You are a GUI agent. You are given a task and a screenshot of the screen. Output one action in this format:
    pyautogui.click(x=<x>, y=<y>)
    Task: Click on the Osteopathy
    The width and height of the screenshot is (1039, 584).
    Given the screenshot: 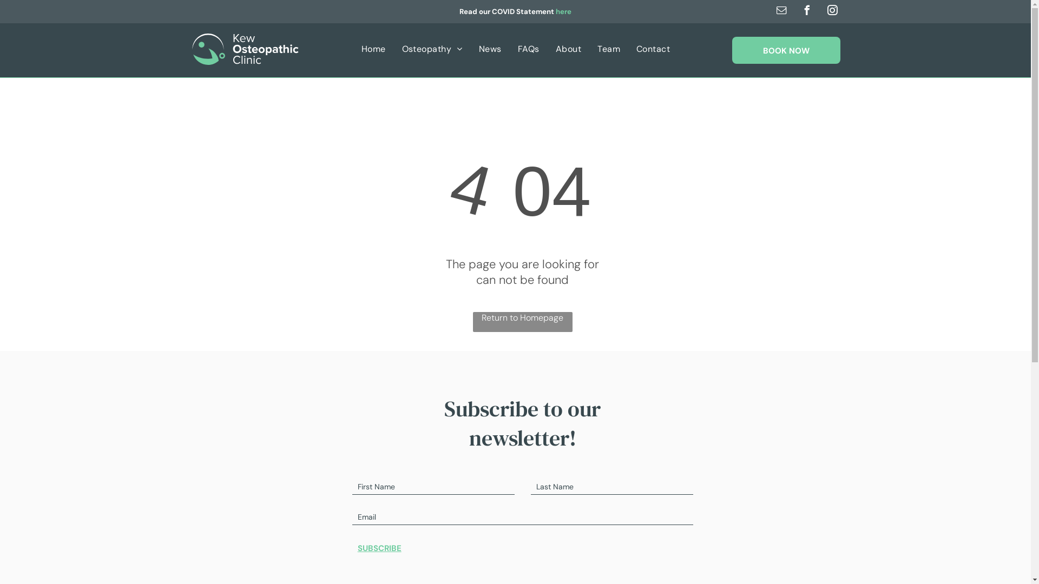 What is the action you would take?
    pyautogui.click(x=432, y=49)
    